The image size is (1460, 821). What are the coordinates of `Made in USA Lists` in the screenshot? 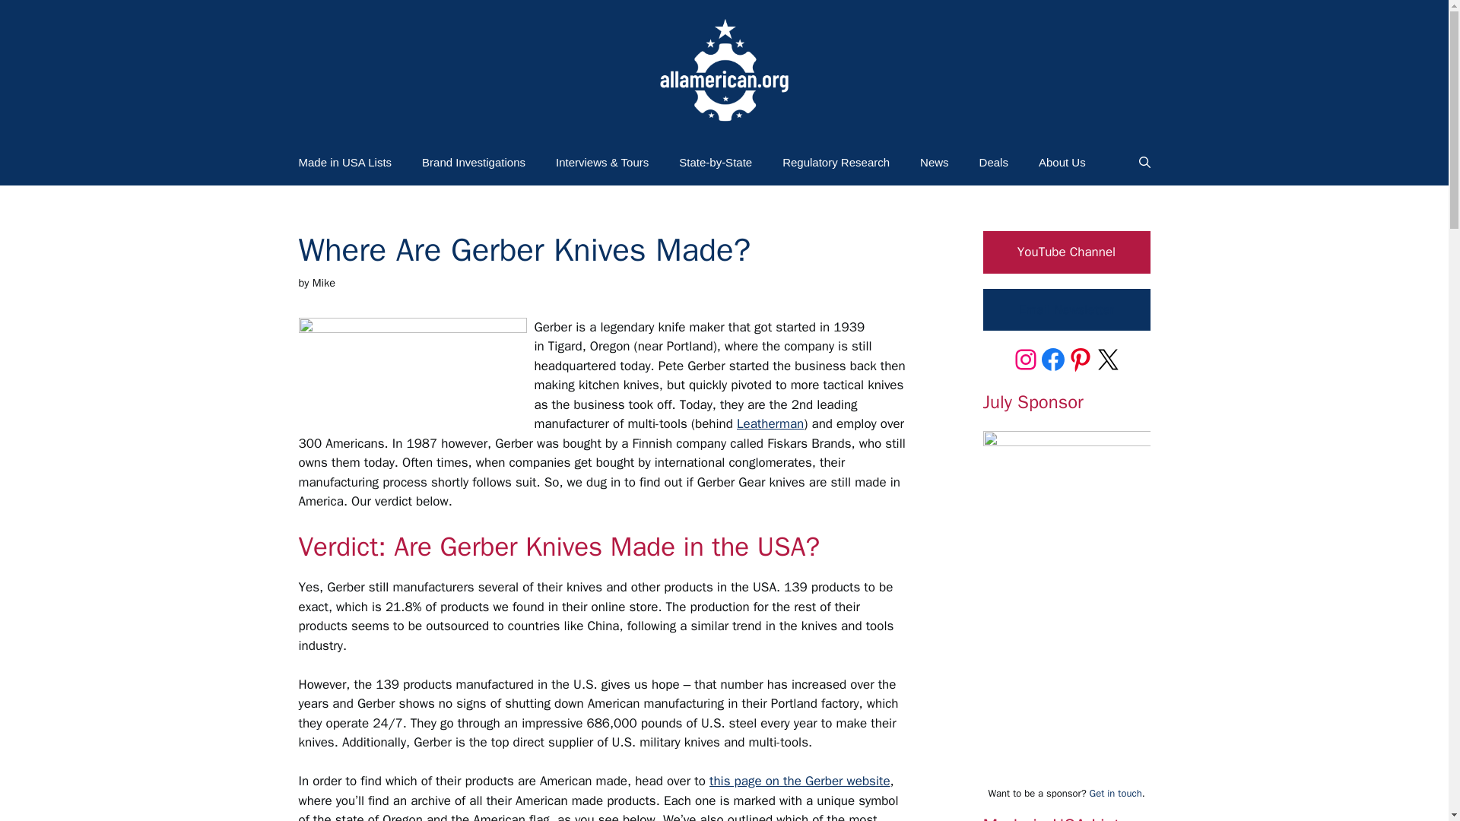 It's located at (345, 163).